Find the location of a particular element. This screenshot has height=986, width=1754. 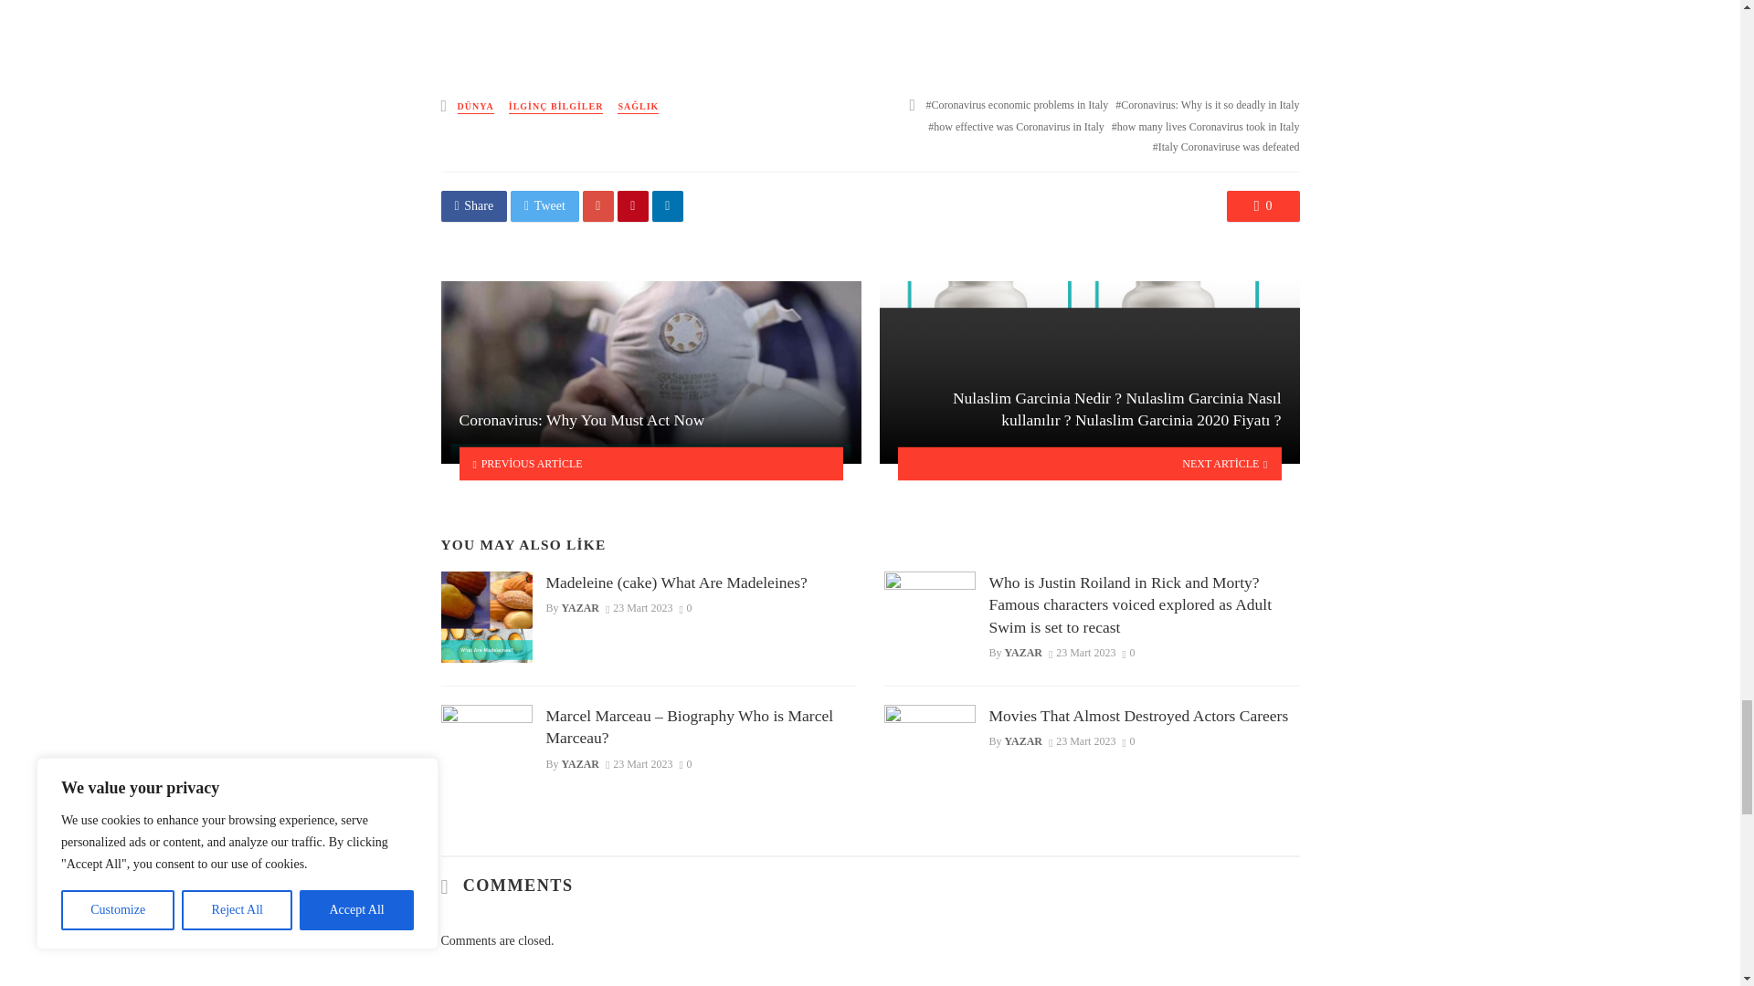

0 Comments is located at coordinates (686, 607).